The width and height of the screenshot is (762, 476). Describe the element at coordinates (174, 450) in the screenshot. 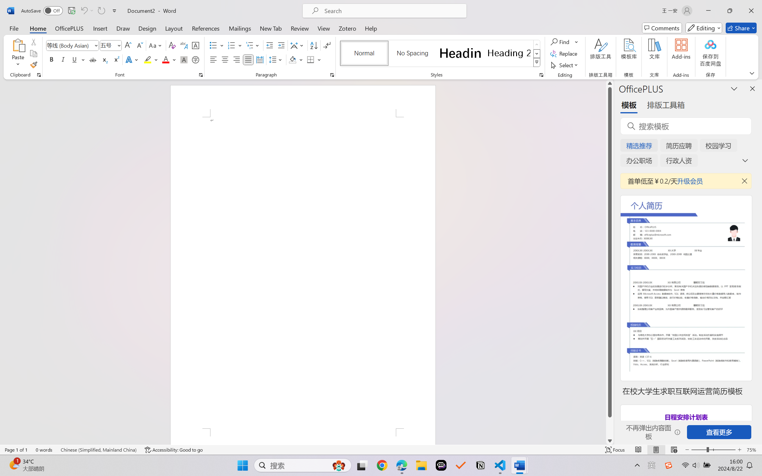

I see `Accessibility Checker Accessibility: Good to go` at that location.